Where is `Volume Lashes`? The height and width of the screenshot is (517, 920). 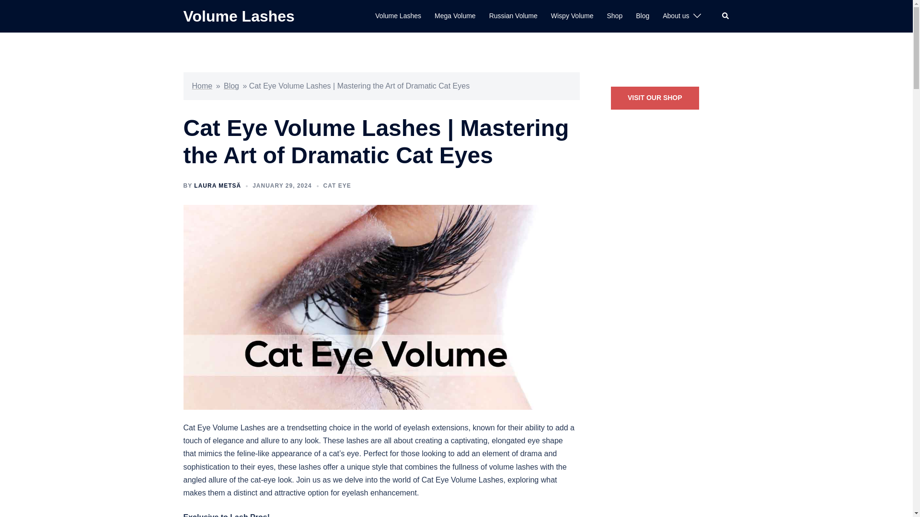 Volume Lashes is located at coordinates (239, 16).